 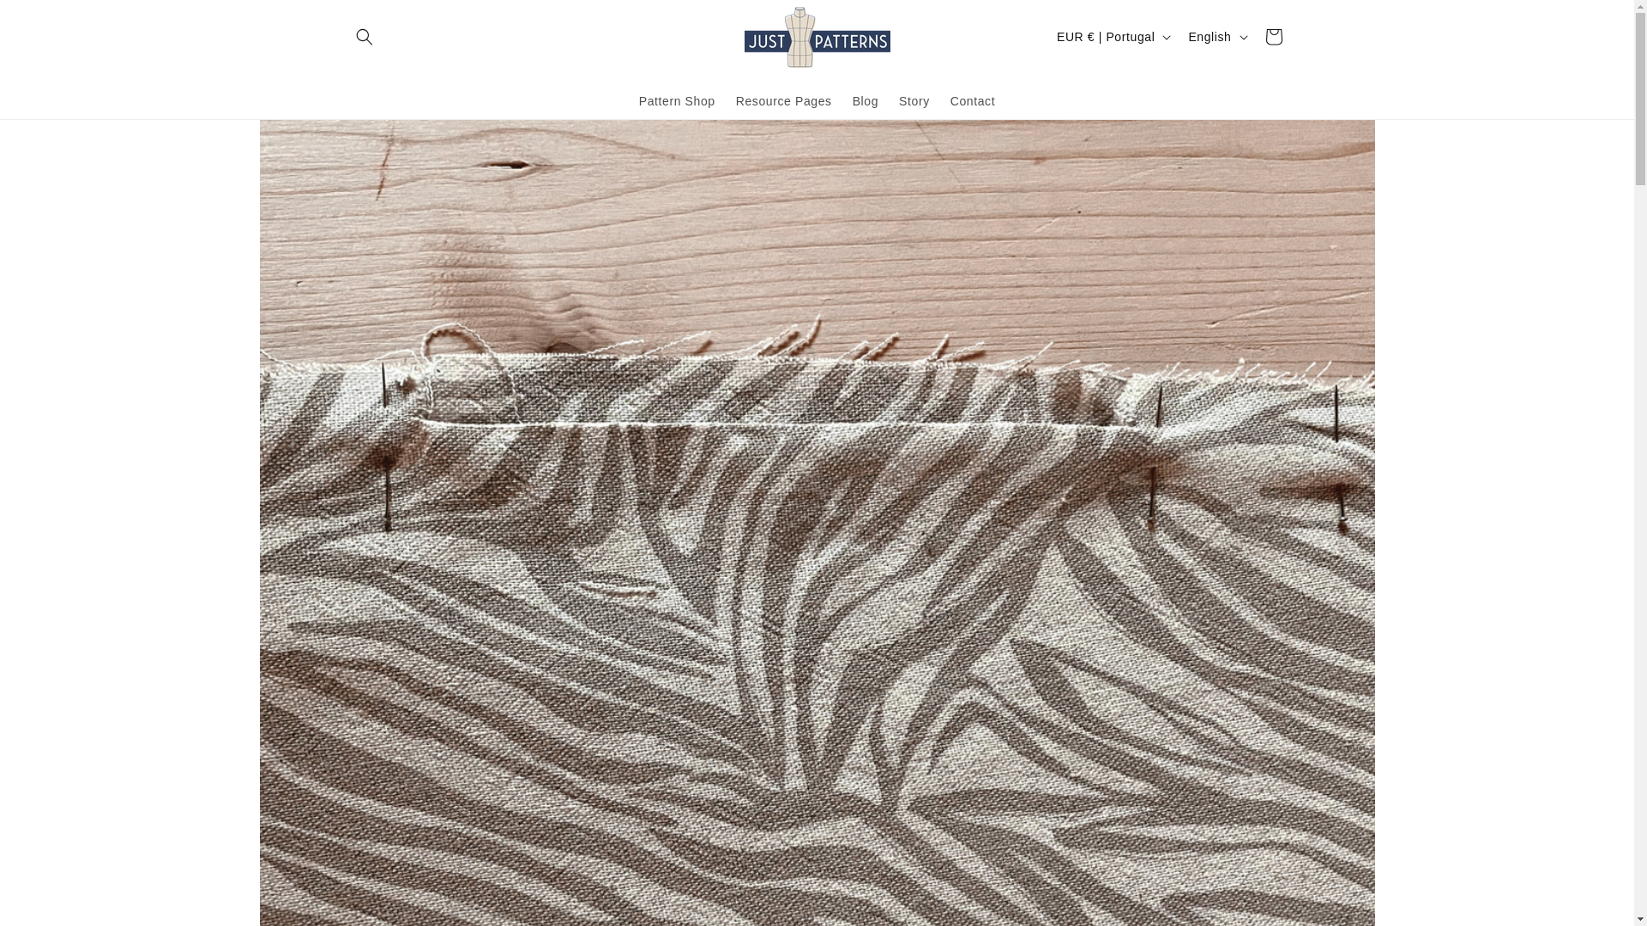 I want to click on English, so click(x=1215, y=36).